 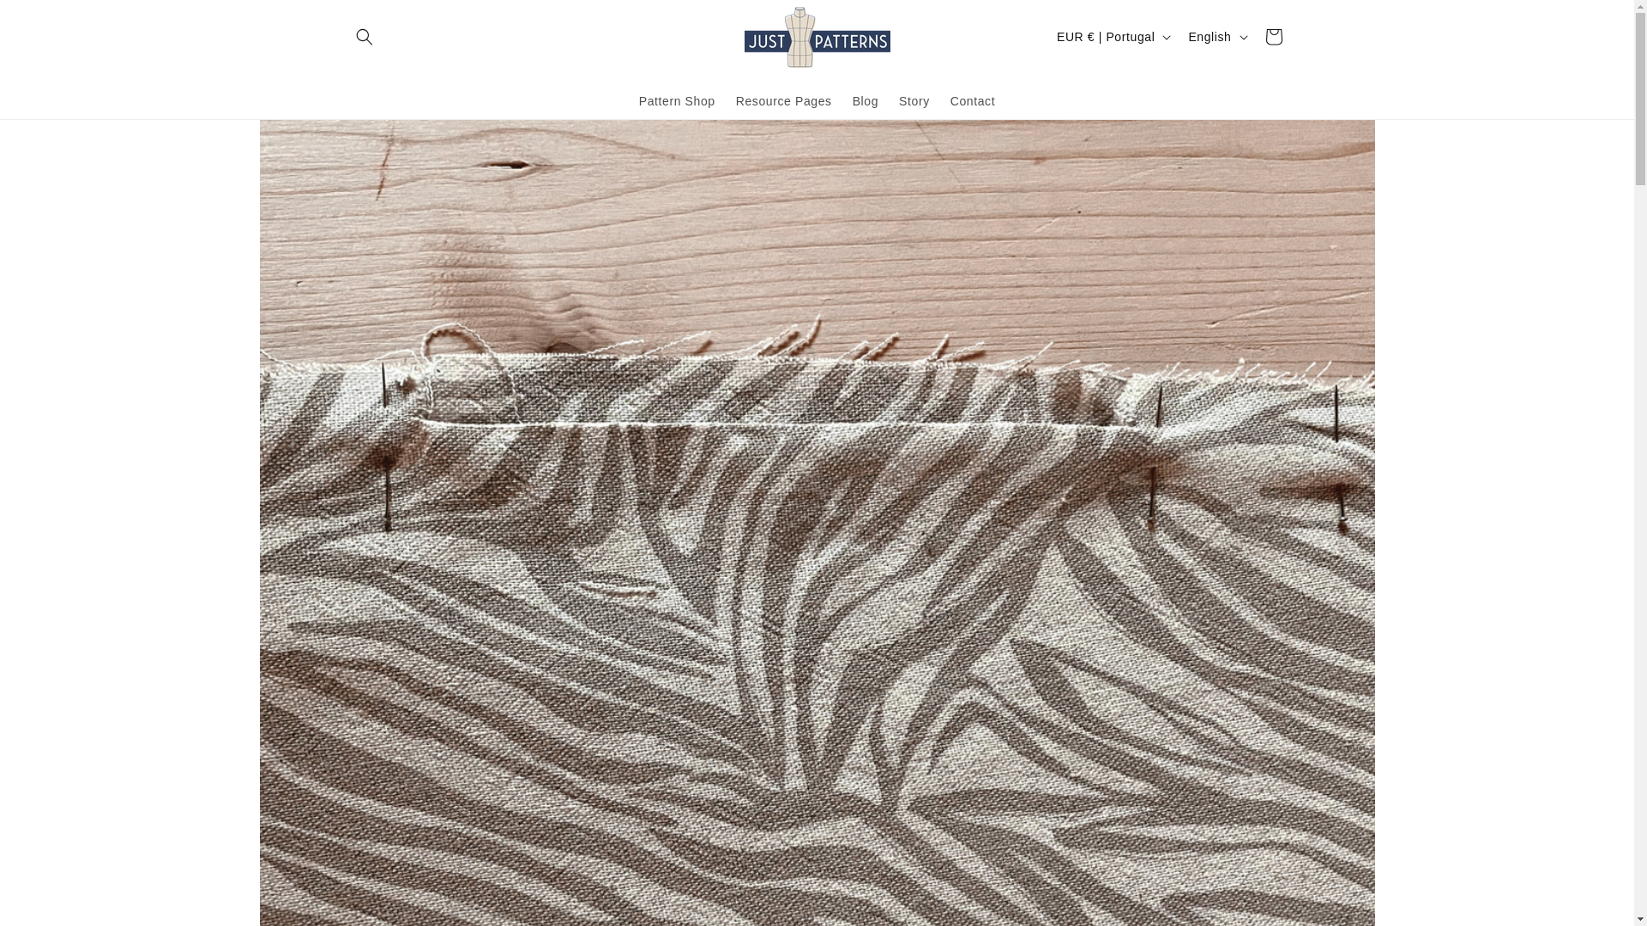 I want to click on English, so click(x=1215, y=36).